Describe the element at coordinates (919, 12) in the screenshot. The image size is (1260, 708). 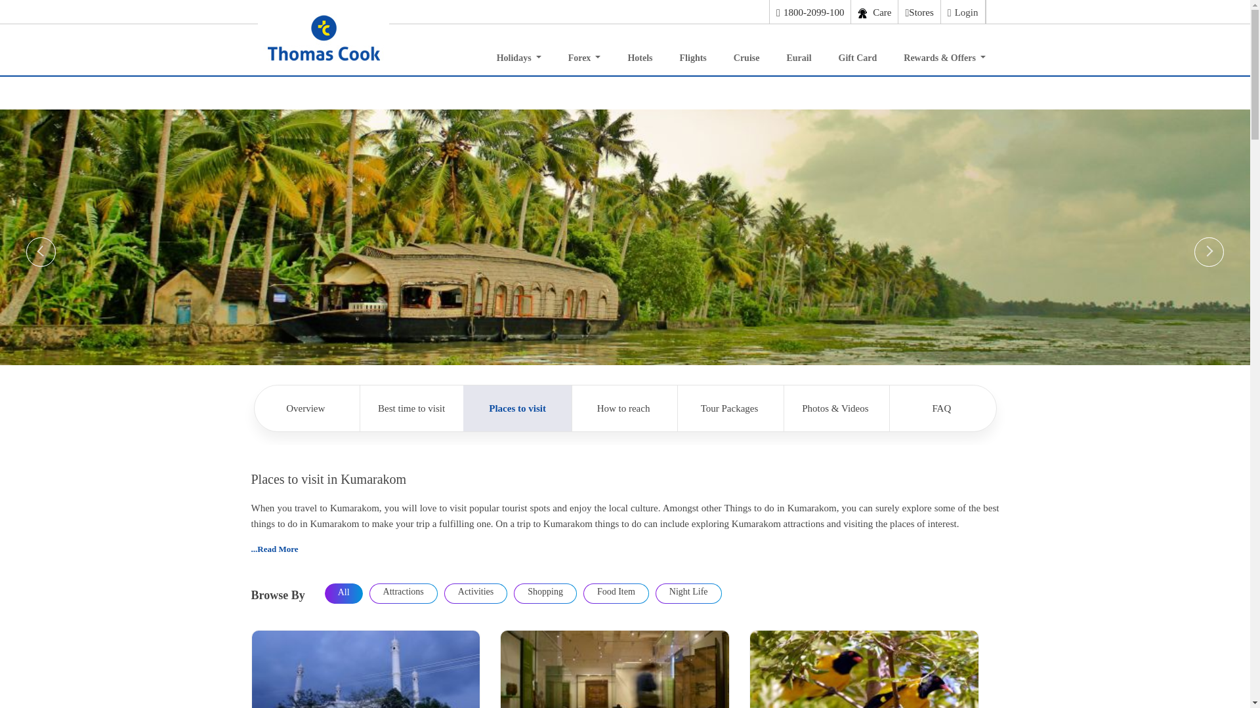
I see `Stores` at that location.